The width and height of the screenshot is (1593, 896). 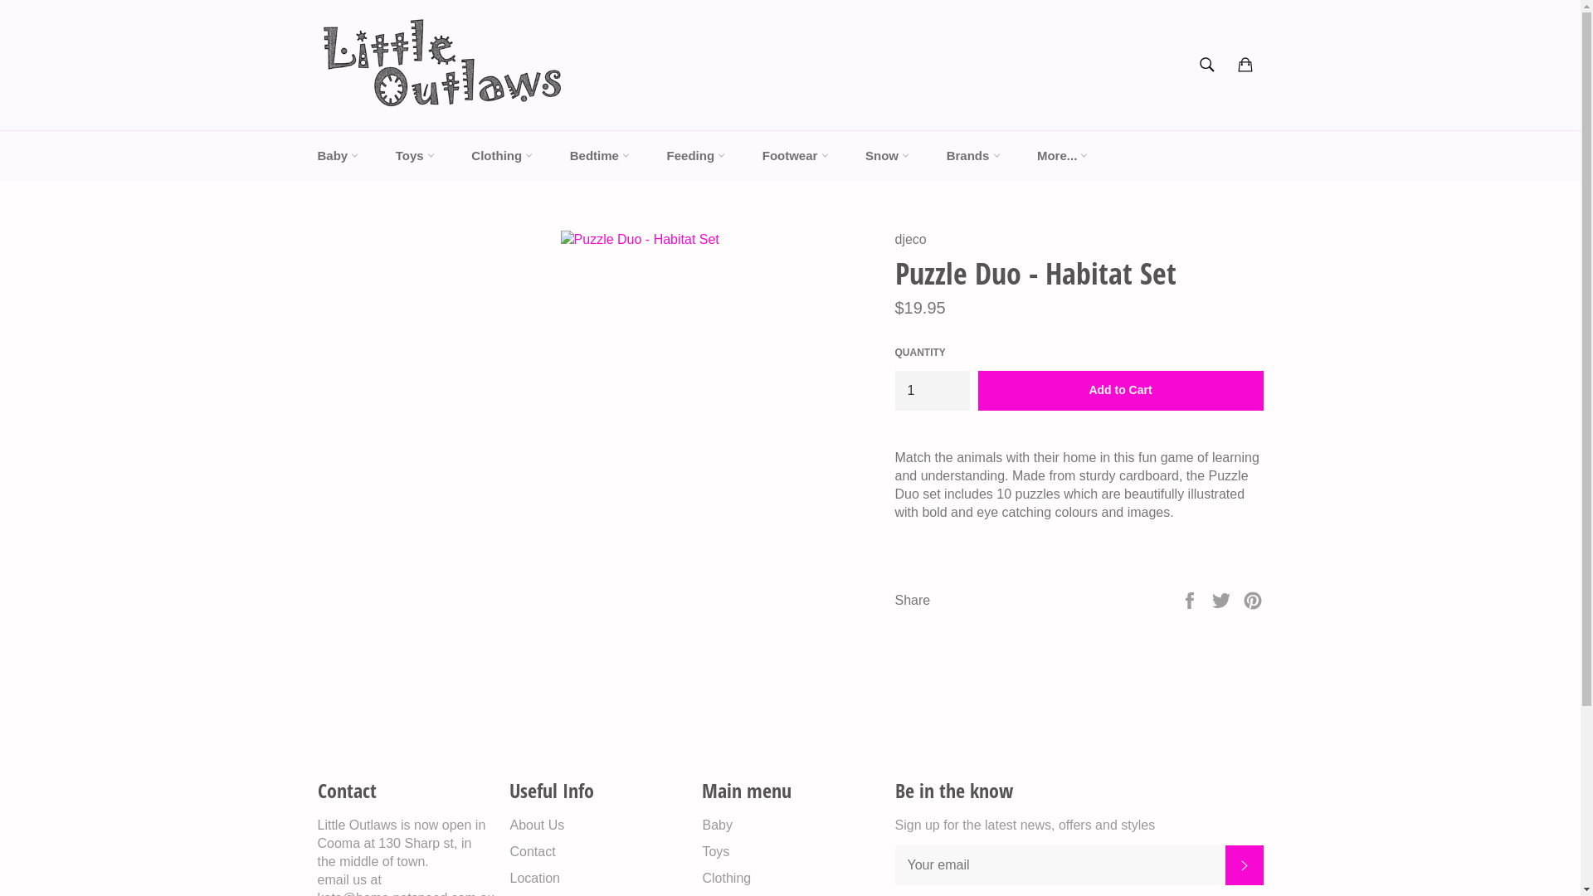 I want to click on Snow, so click(x=888, y=156).